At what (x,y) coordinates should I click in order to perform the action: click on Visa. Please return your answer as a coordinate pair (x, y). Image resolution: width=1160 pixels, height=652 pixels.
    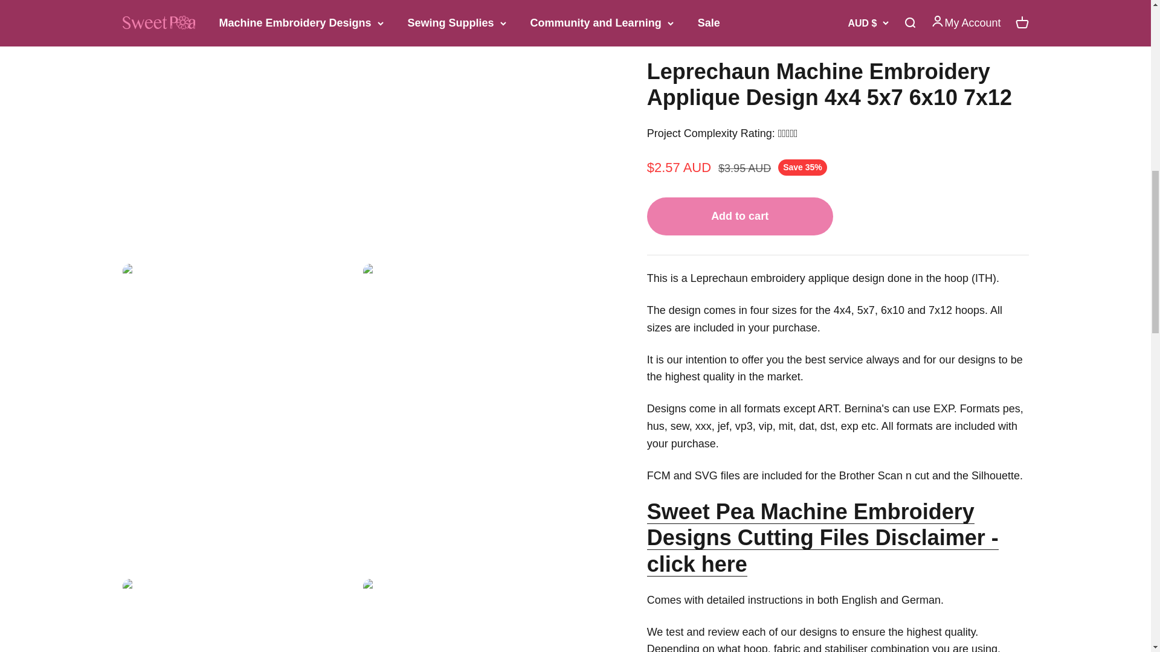
    Looking at the image, I should click on (814, 271).